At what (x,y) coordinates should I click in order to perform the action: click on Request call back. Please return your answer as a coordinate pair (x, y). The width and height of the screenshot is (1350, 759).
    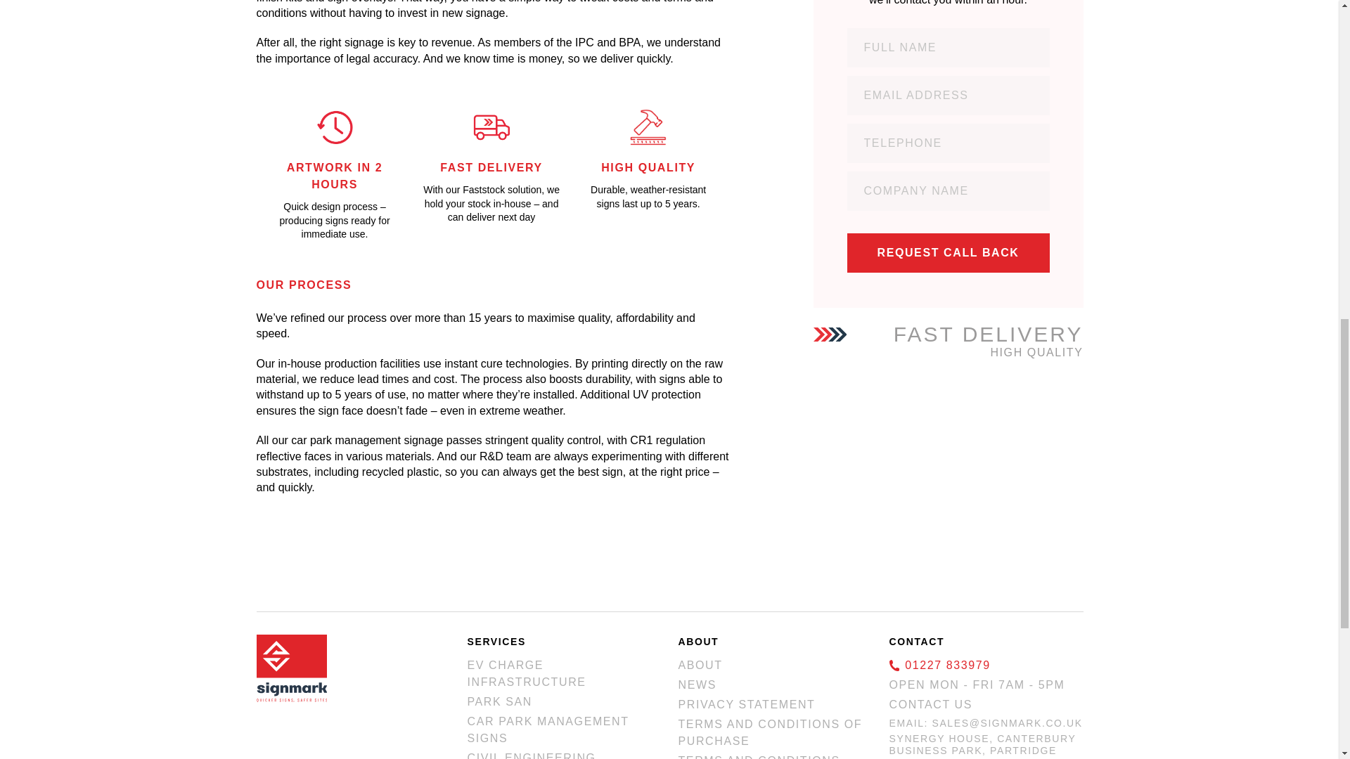
    Looking at the image, I should click on (947, 252).